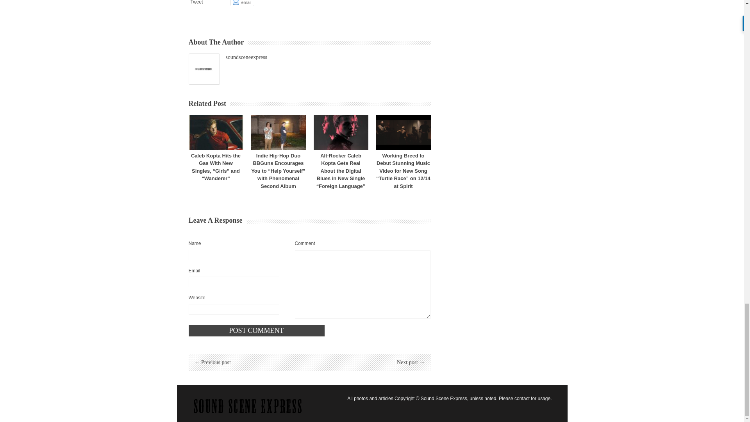 This screenshot has height=422, width=750. What do you see at coordinates (197, 2) in the screenshot?
I see `Tweet` at bounding box center [197, 2].